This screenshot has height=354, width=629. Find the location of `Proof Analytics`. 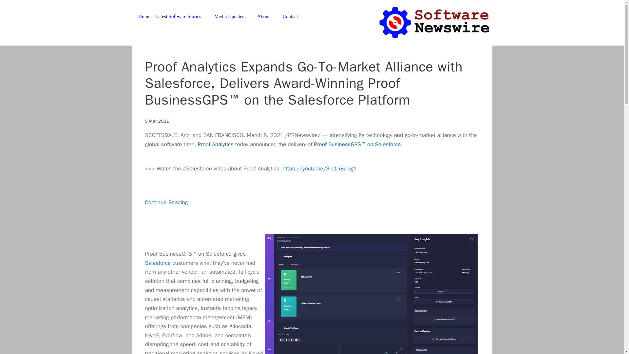

Proof Analytics is located at coordinates (216, 144).